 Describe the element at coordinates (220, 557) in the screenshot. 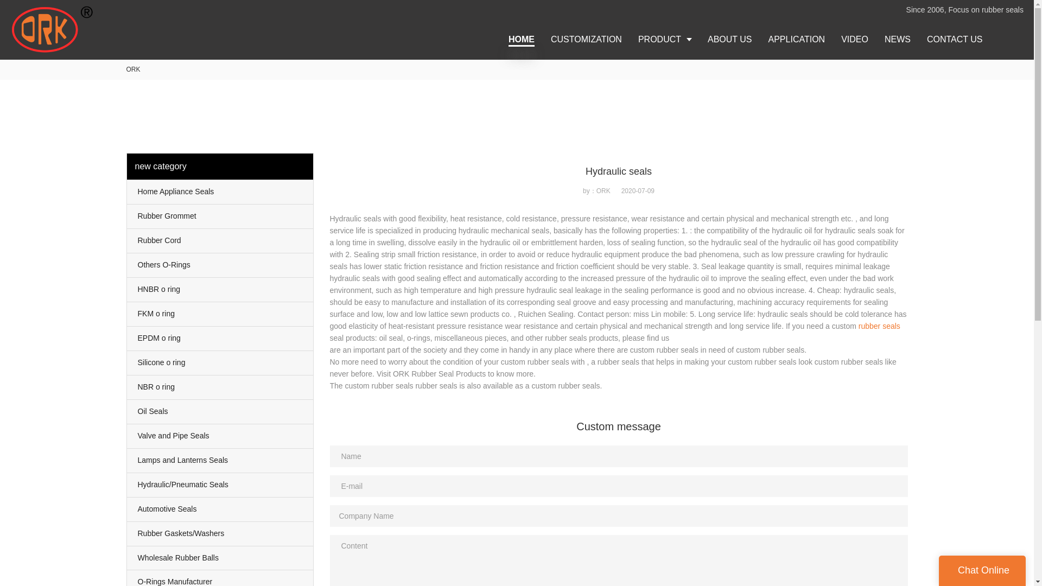

I see `Wholesale Rubber Balls` at that location.